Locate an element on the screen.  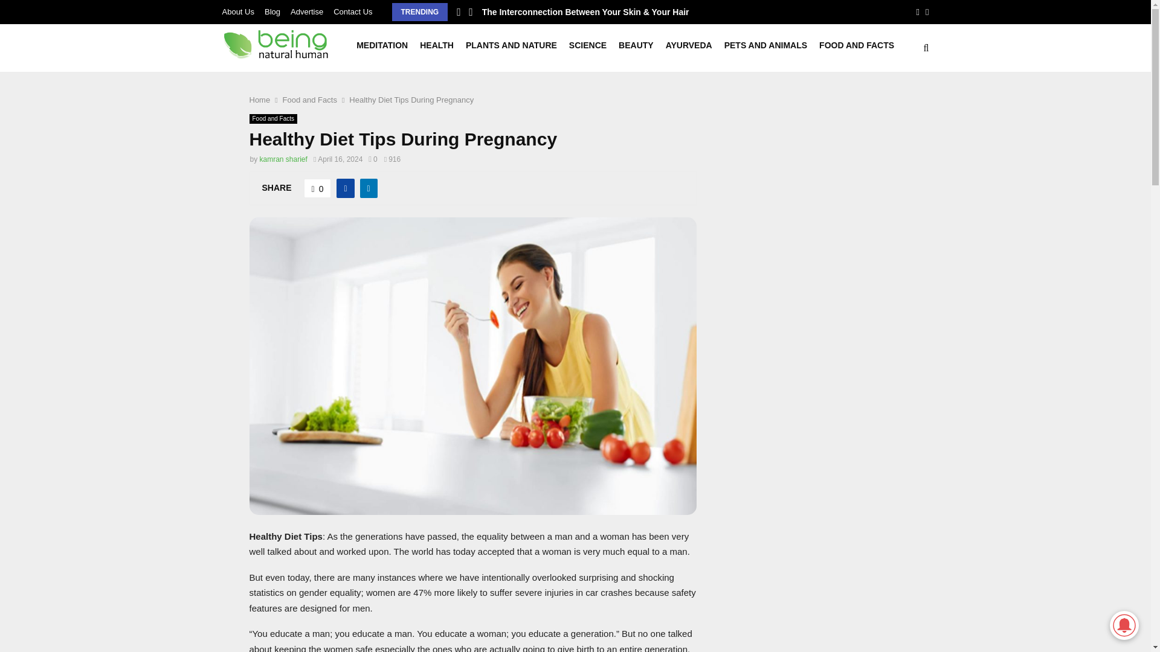
MEDITATION is located at coordinates (382, 48).